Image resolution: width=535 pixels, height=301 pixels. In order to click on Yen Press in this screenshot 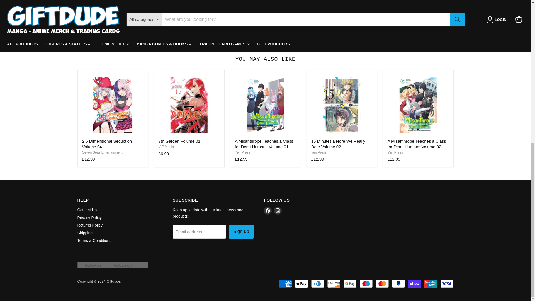, I will do `click(395, 152)`.